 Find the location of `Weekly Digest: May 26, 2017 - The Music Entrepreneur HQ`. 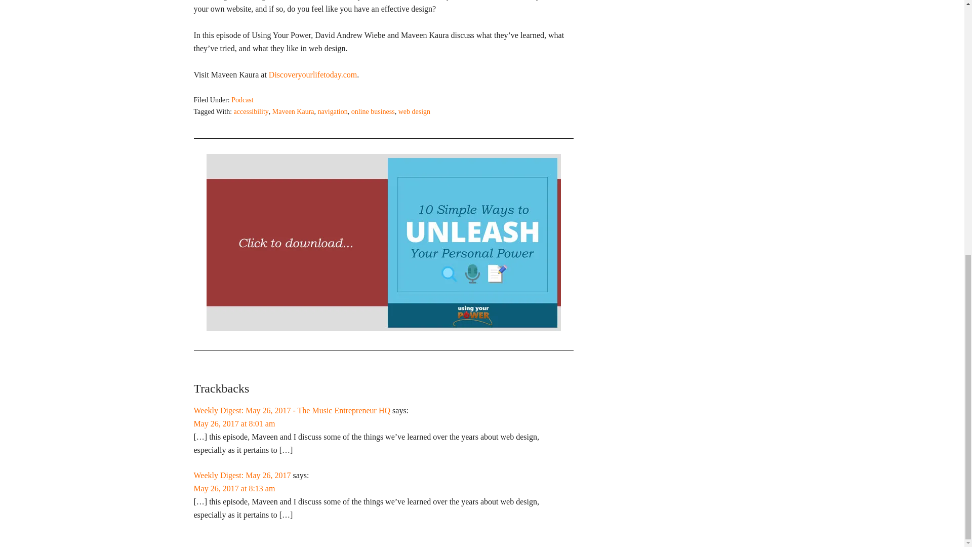

Weekly Digest: May 26, 2017 - The Music Entrepreneur HQ is located at coordinates (292, 410).